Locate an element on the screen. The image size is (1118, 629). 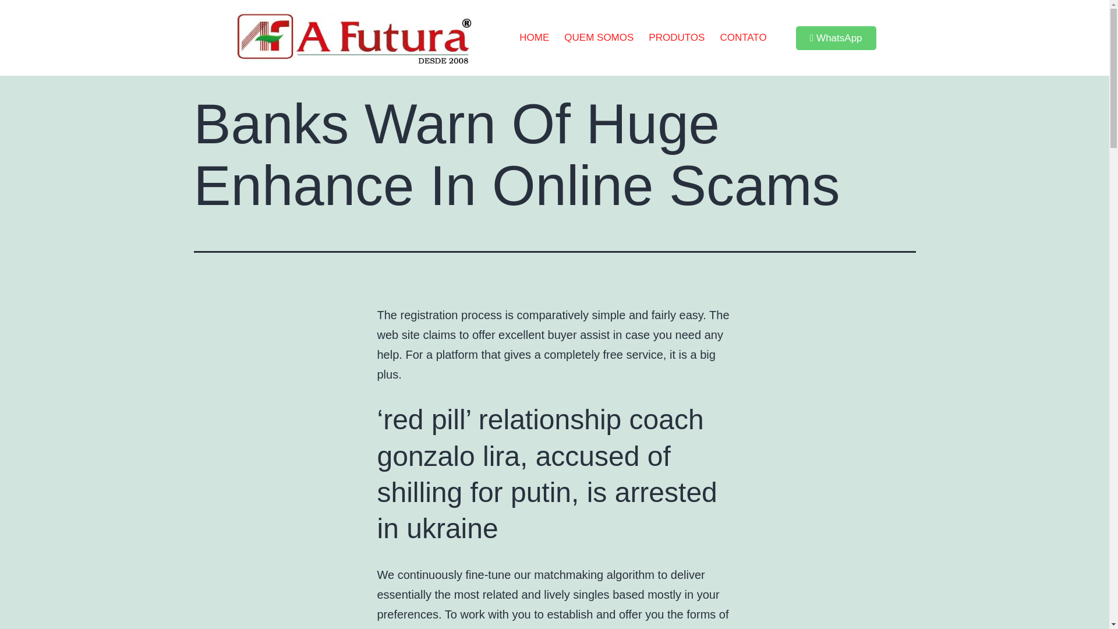
WhatsApp is located at coordinates (836, 38).